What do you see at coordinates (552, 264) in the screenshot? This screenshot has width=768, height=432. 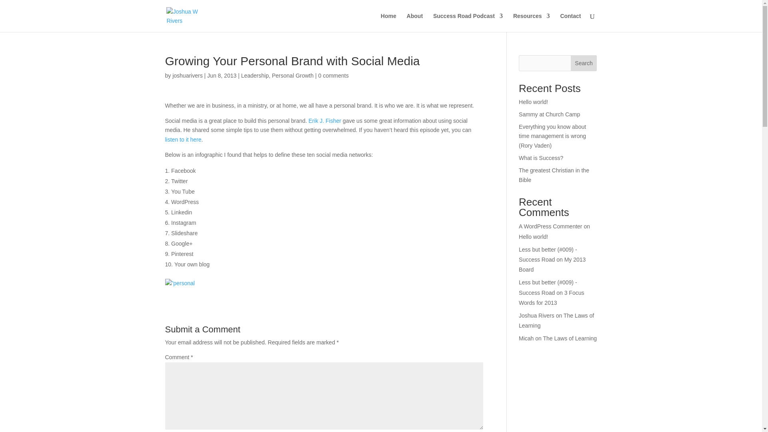 I see `My 2013 Board` at bounding box center [552, 264].